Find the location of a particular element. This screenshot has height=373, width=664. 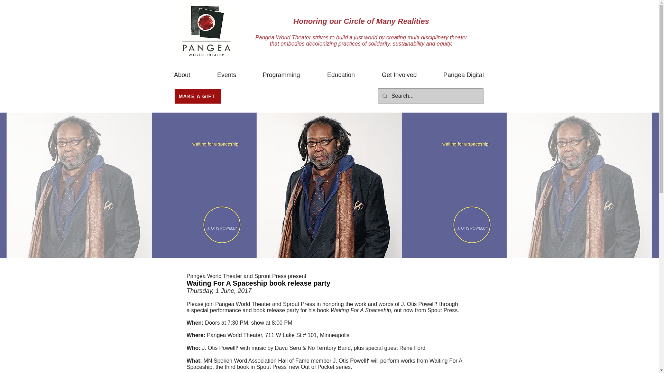

Programming is located at coordinates (281, 75).